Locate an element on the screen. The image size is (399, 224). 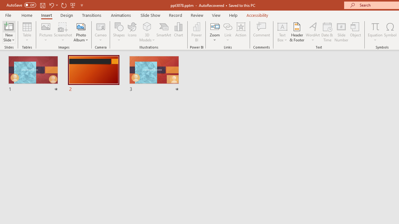
Draw Horizontal Text Box is located at coordinates (282, 26).